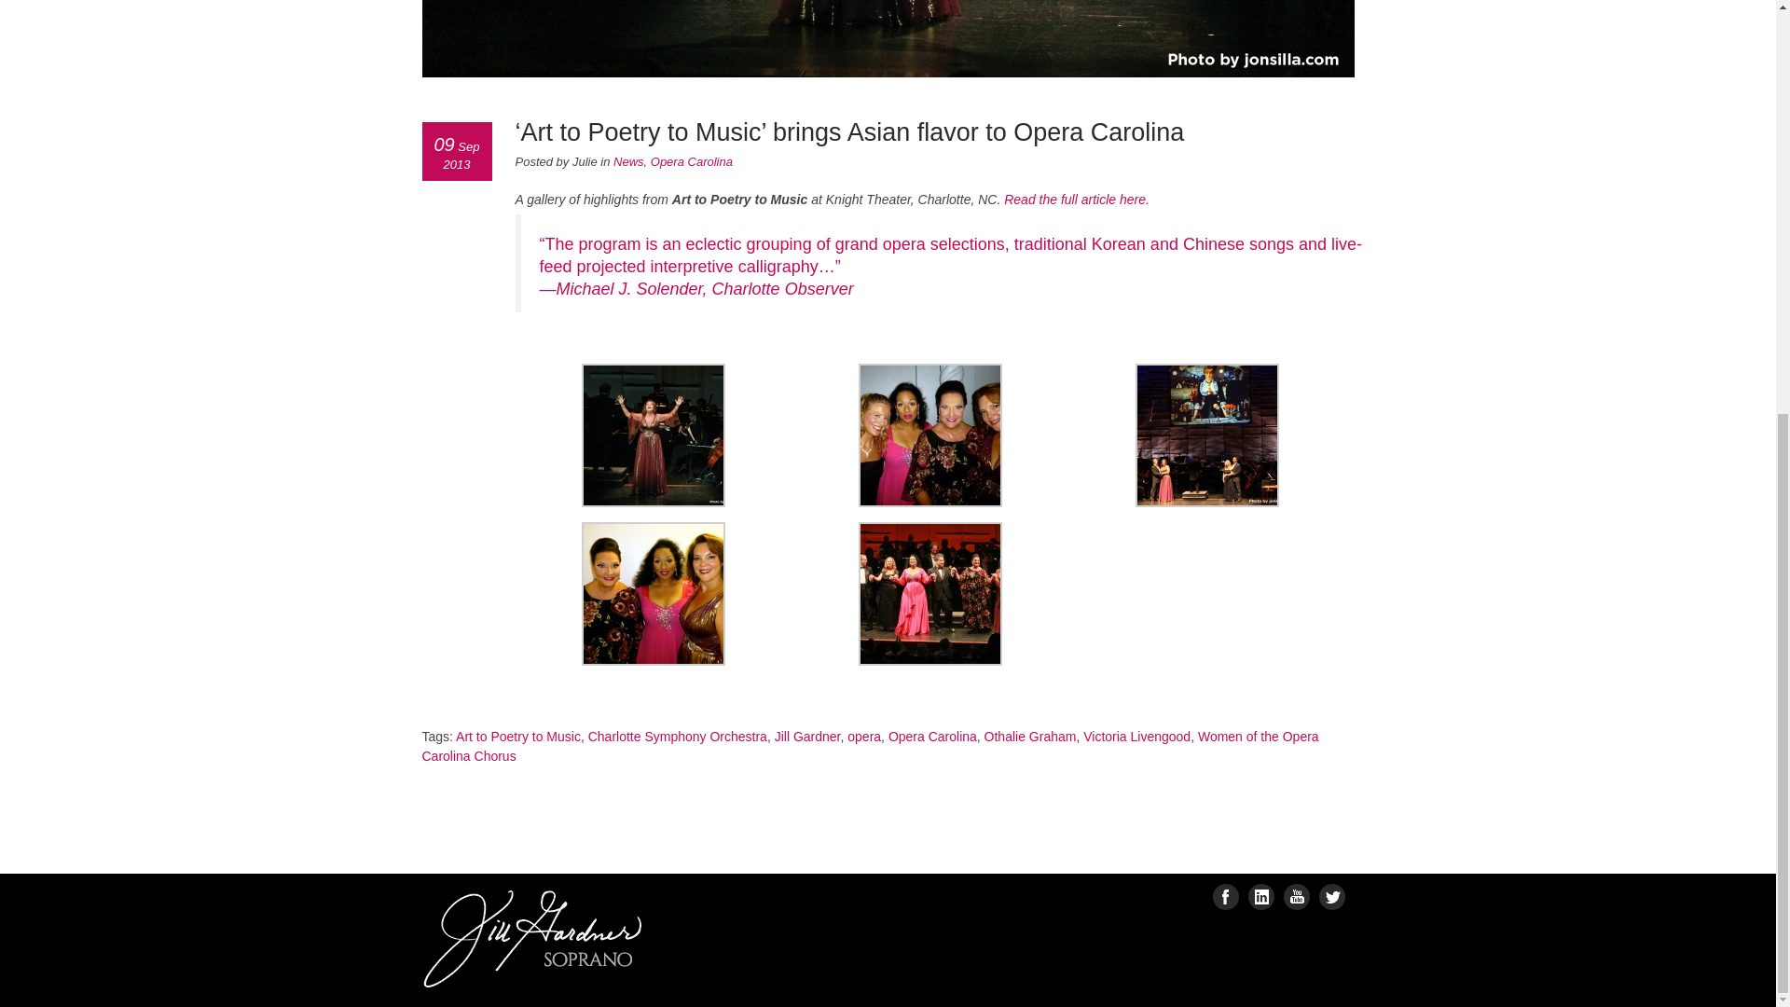 This screenshot has height=1007, width=1790. What do you see at coordinates (628, 162) in the screenshot?
I see `News` at bounding box center [628, 162].